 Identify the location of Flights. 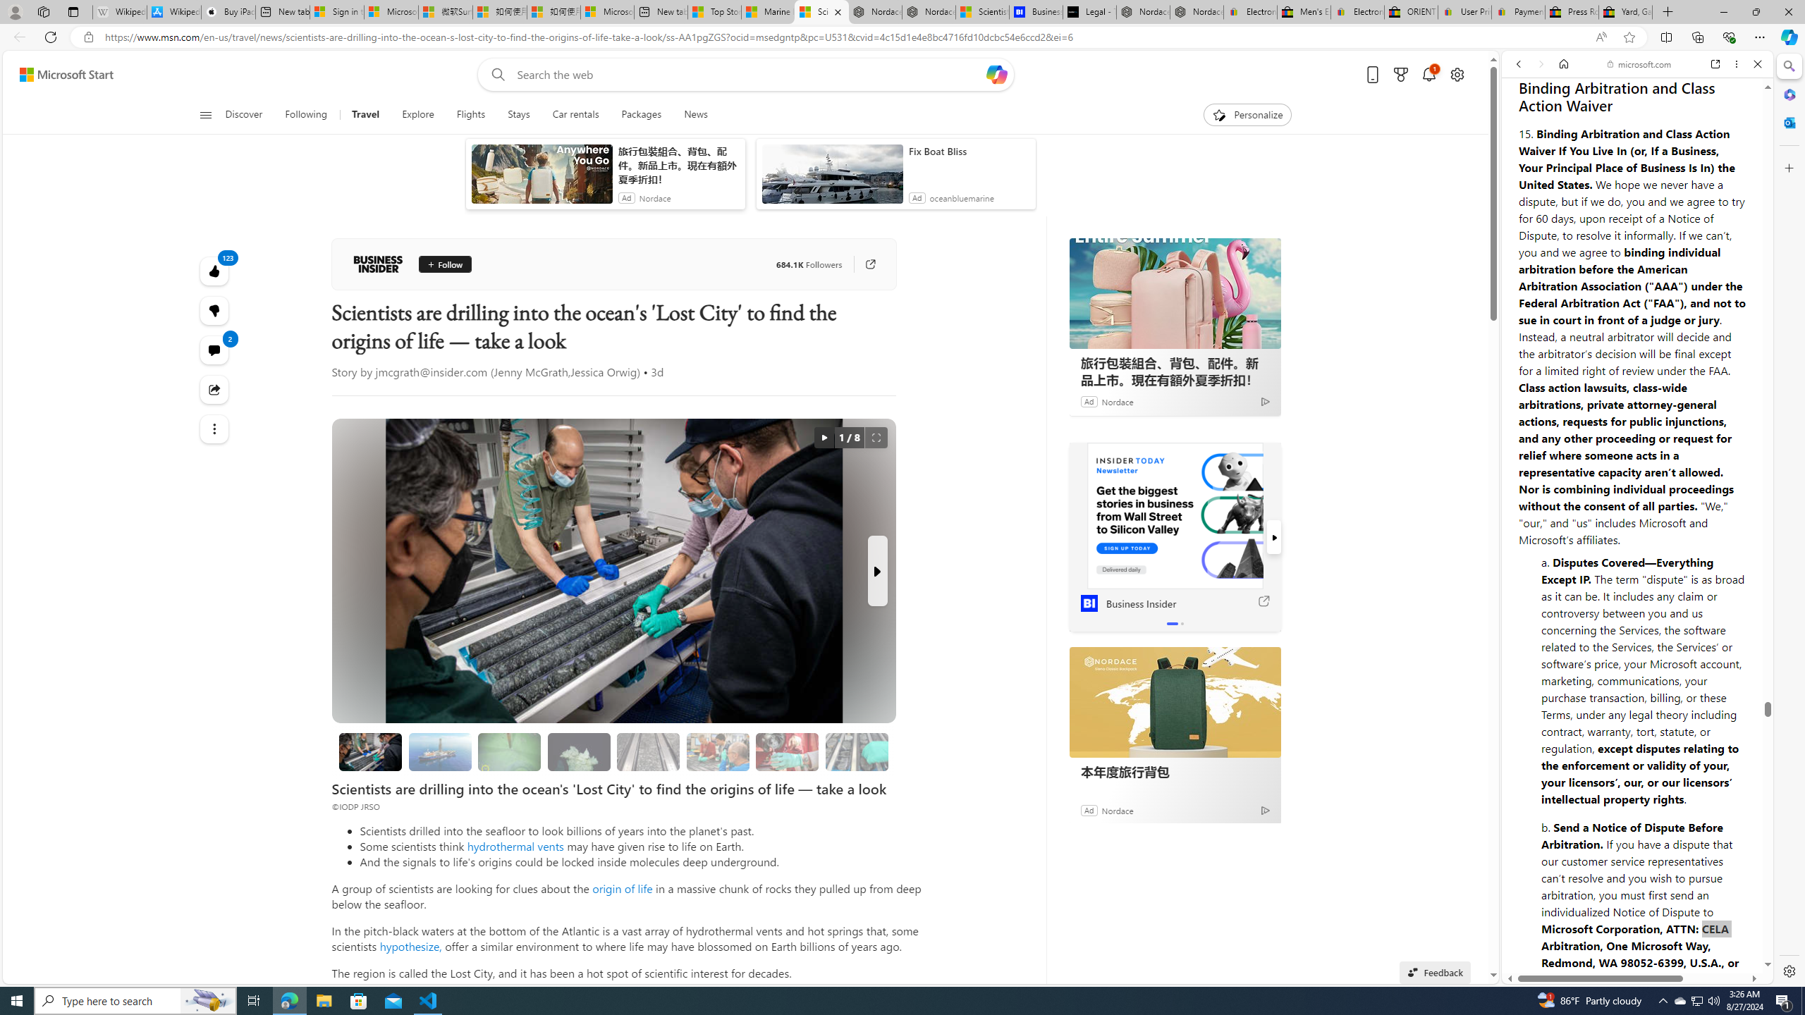
(470, 115).